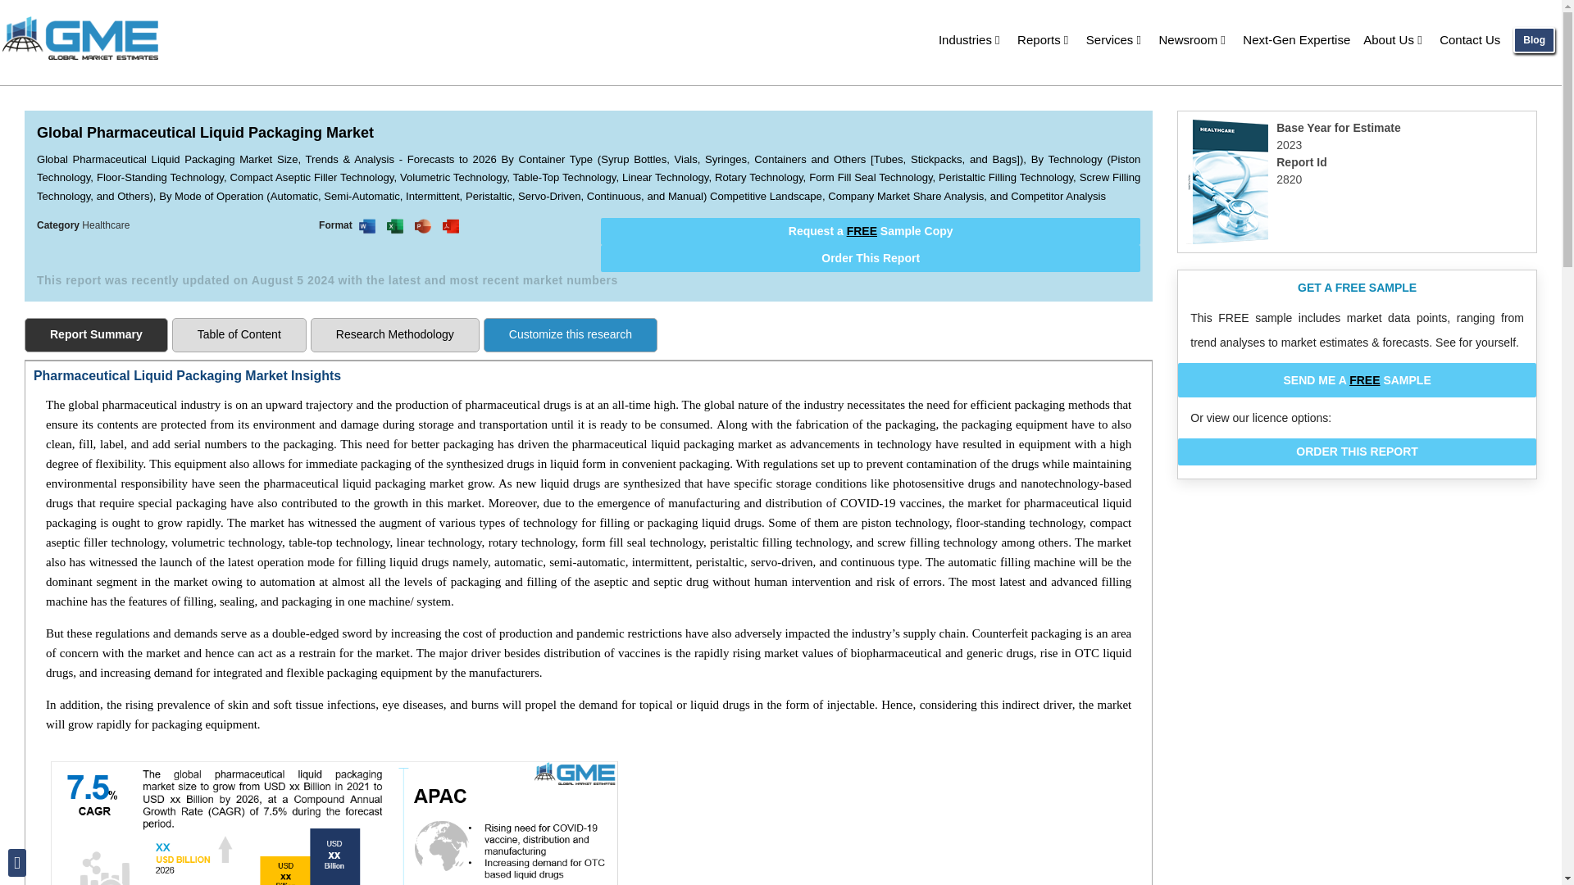 The height and width of the screenshot is (885, 1574). What do you see at coordinates (423, 226) in the screenshot?
I see `This report is available in PPT format` at bounding box center [423, 226].